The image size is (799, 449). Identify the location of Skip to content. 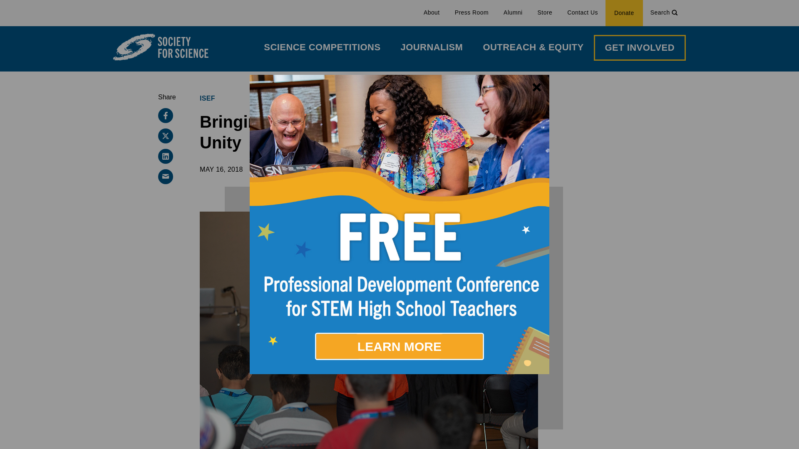
(5, 5).